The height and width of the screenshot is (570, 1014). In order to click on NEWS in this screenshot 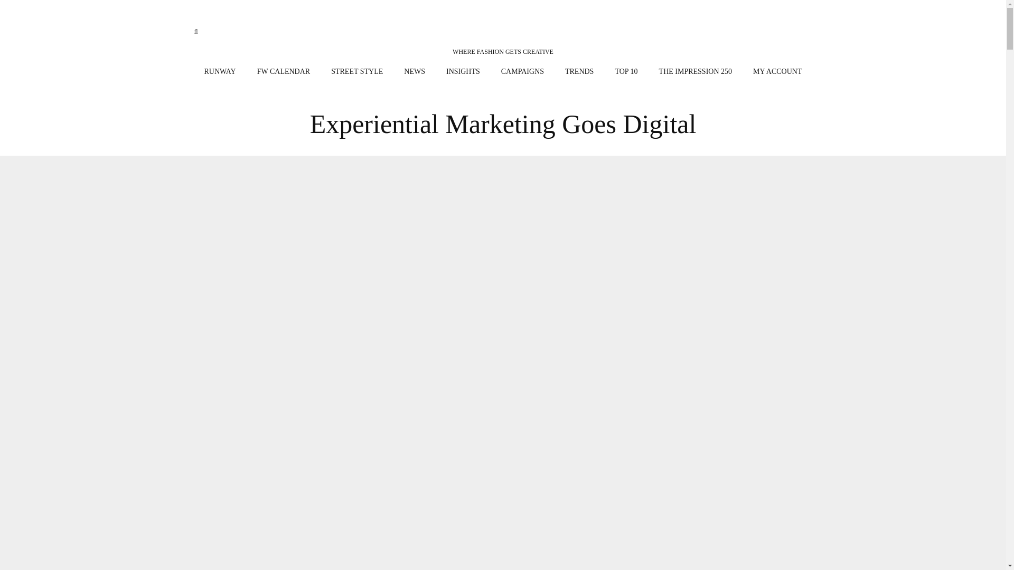, I will do `click(414, 72)`.